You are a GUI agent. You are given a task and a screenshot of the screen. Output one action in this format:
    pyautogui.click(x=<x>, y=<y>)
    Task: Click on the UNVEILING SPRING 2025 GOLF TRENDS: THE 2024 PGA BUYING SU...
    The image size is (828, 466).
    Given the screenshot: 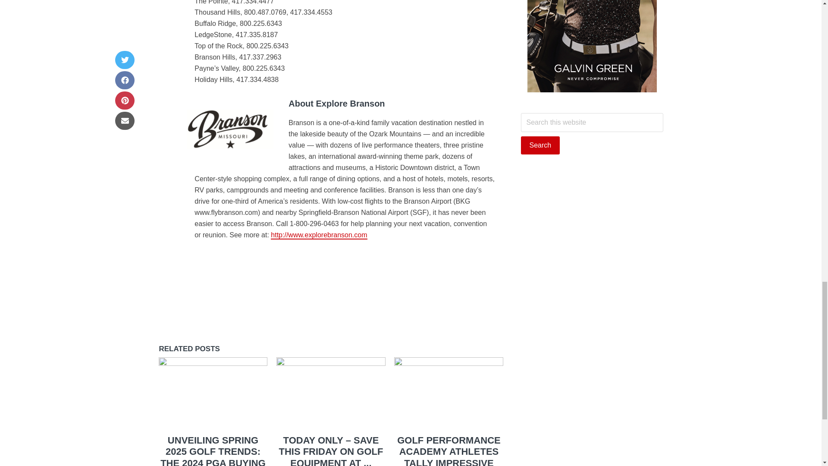 What is the action you would take?
    pyautogui.click(x=213, y=450)
    